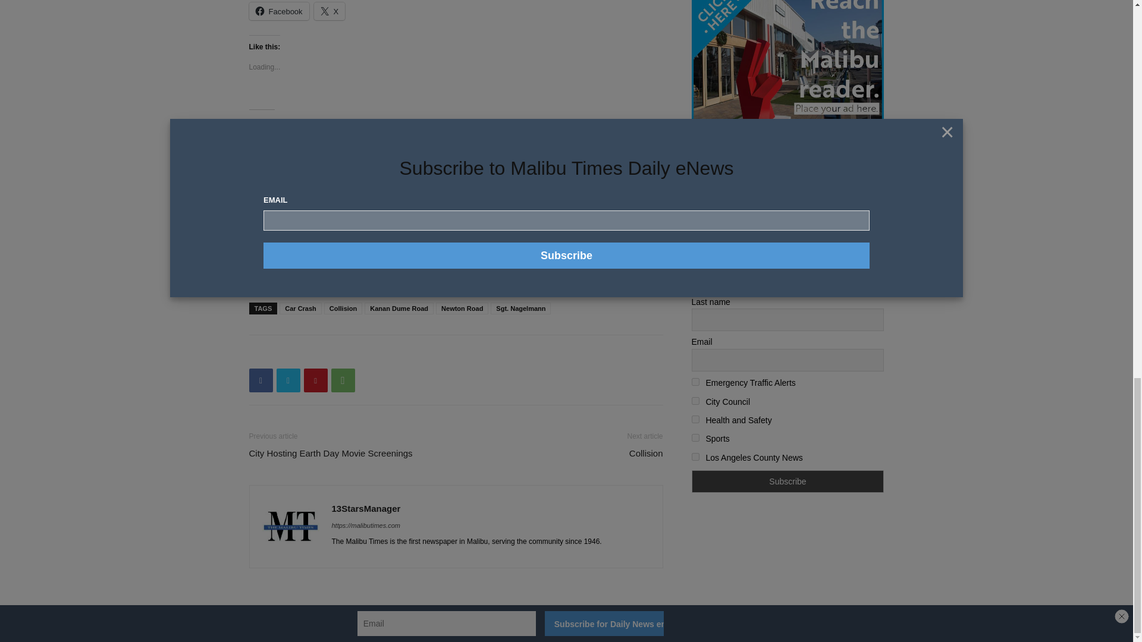 This screenshot has height=642, width=1142. Describe the element at coordinates (695, 457) in the screenshot. I see `6` at that location.